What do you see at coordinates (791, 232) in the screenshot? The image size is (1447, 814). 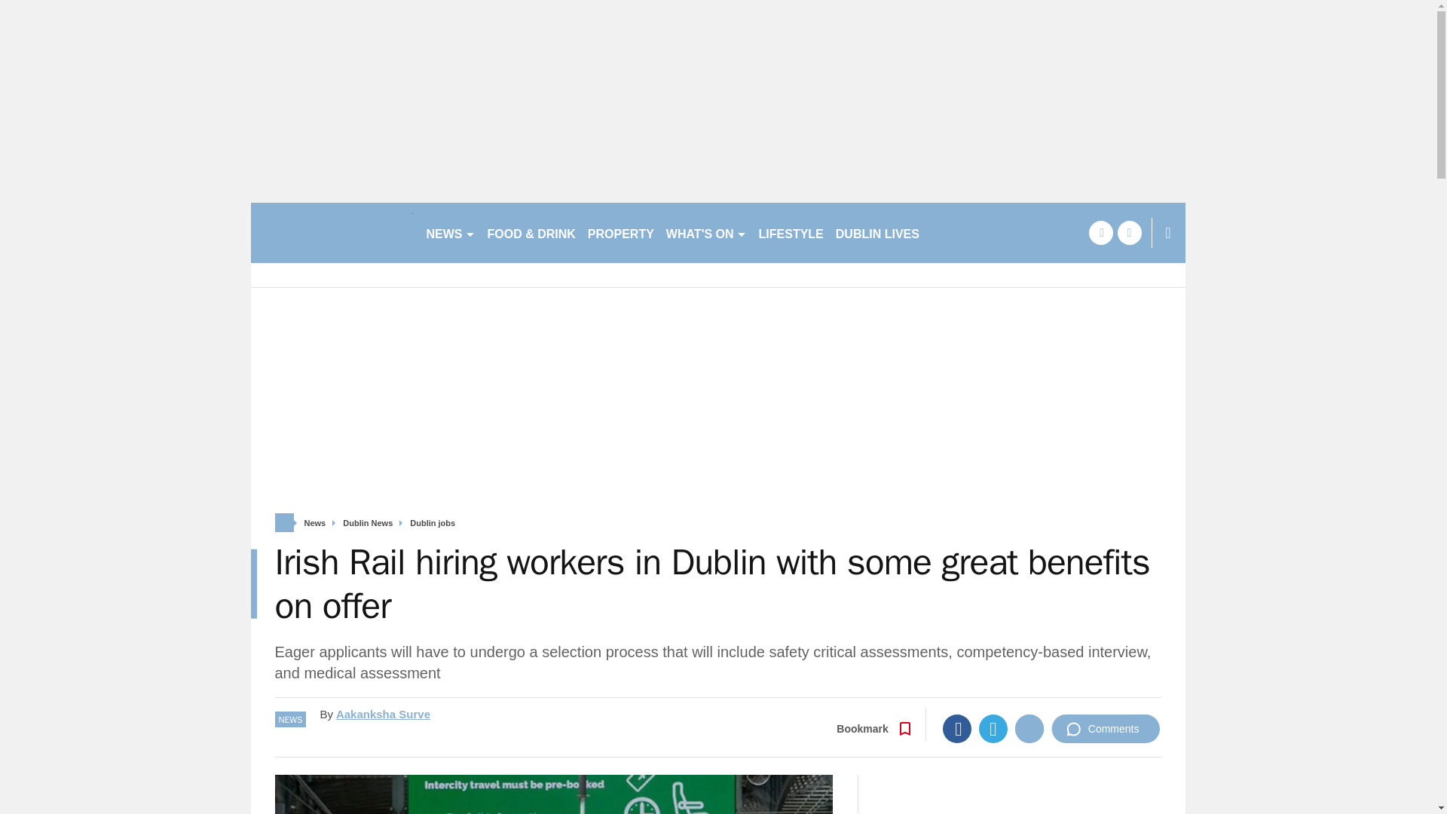 I see `LIFESTYLE` at bounding box center [791, 232].